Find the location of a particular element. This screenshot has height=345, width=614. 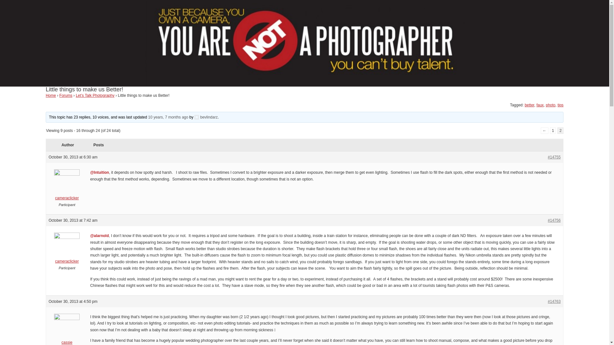

cassie is located at coordinates (67, 331).